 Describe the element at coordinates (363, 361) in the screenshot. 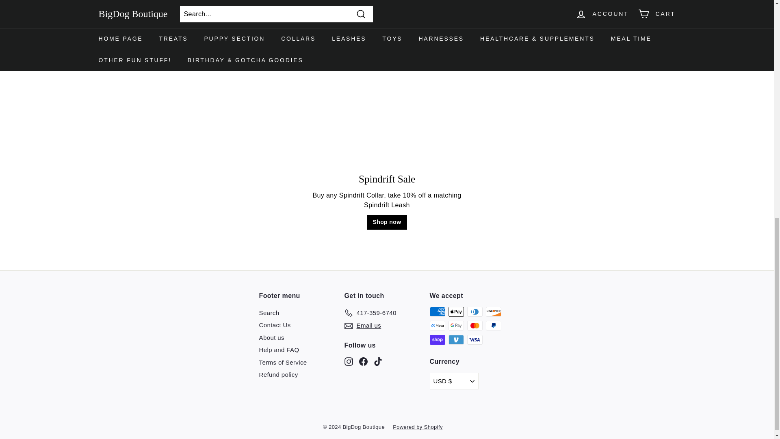

I see `BigDog Boutique on Facebook` at that location.